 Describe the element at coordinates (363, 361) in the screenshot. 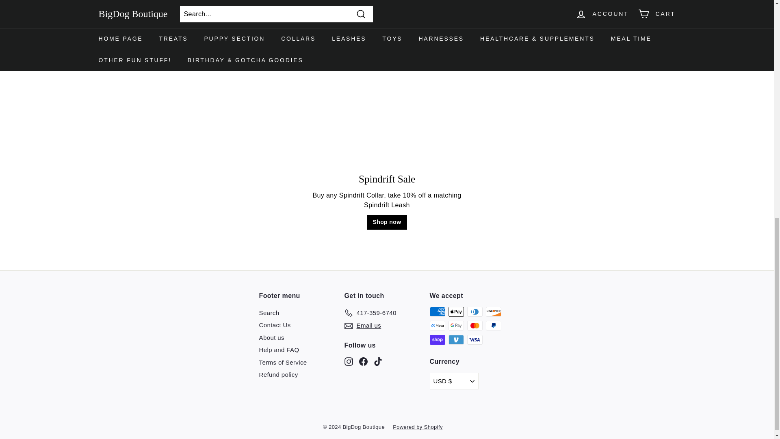

I see `BigDog Boutique on Facebook` at that location.